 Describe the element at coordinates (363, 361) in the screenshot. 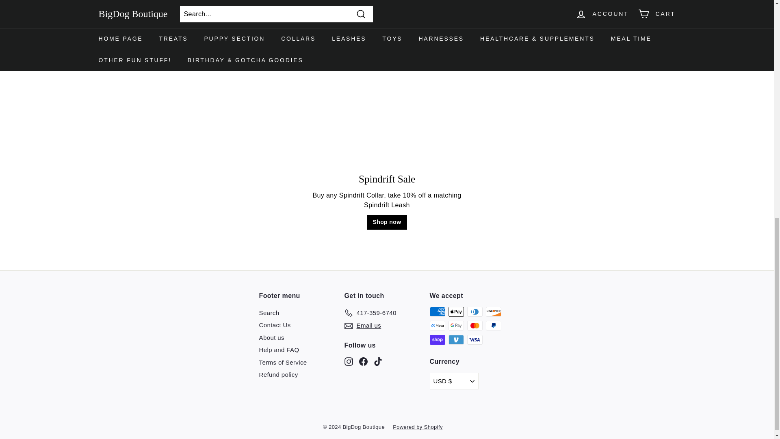

I see `BigDog Boutique on Facebook` at that location.